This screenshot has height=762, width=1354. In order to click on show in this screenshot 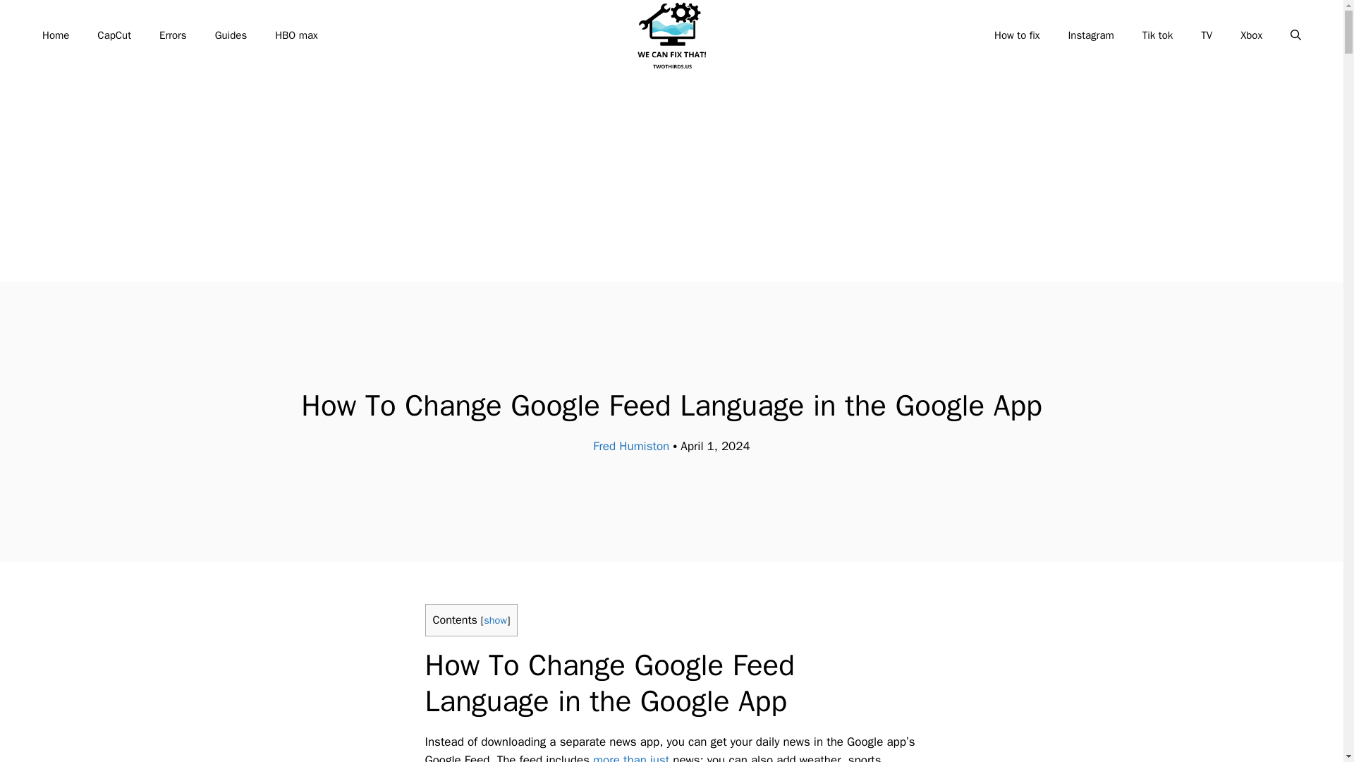, I will do `click(495, 619)`.